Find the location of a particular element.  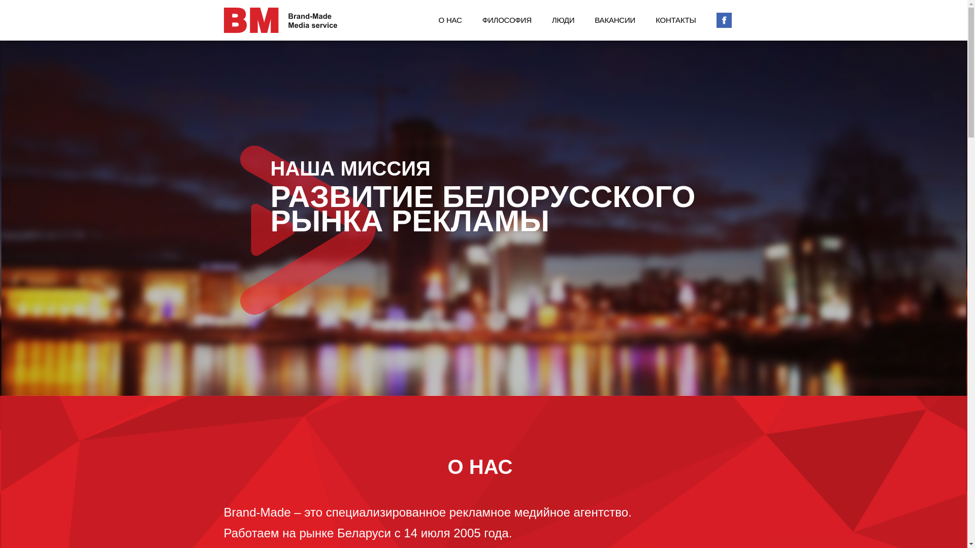

Brand-Made is located at coordinates (298, 20).